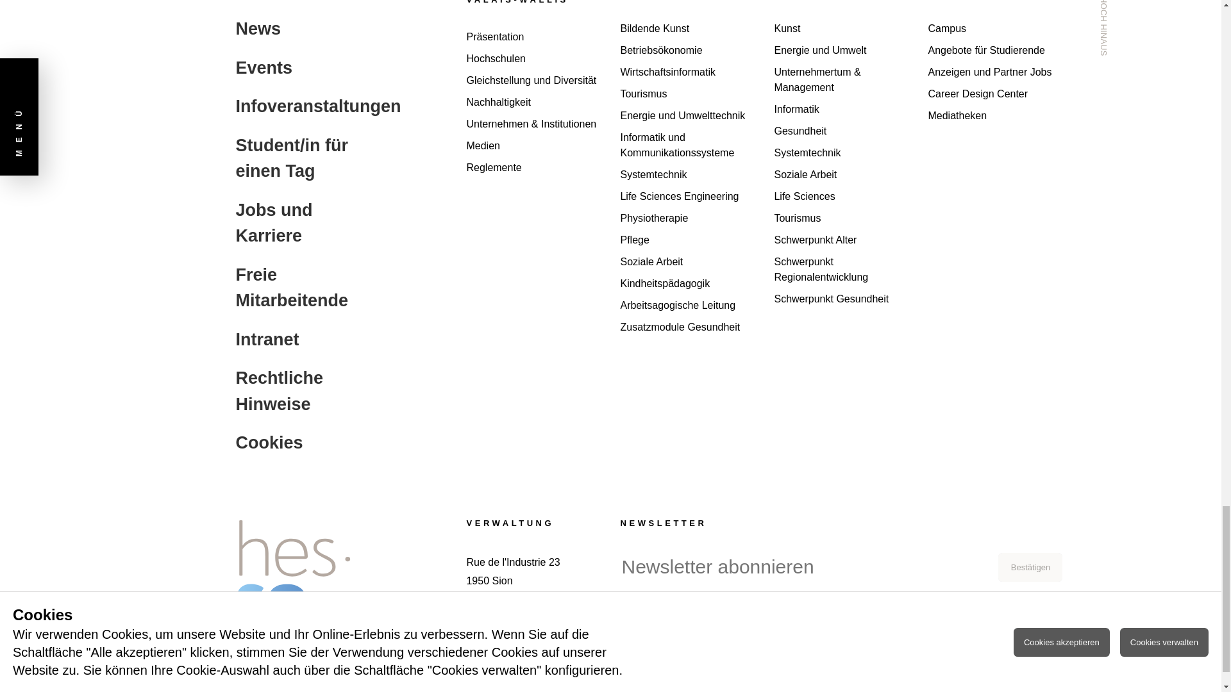 The width and height of the screenshot is (1231, 692). Describe the element at coordinates (533, 58) in the screenshot. I see `Hochschulen` at that location.